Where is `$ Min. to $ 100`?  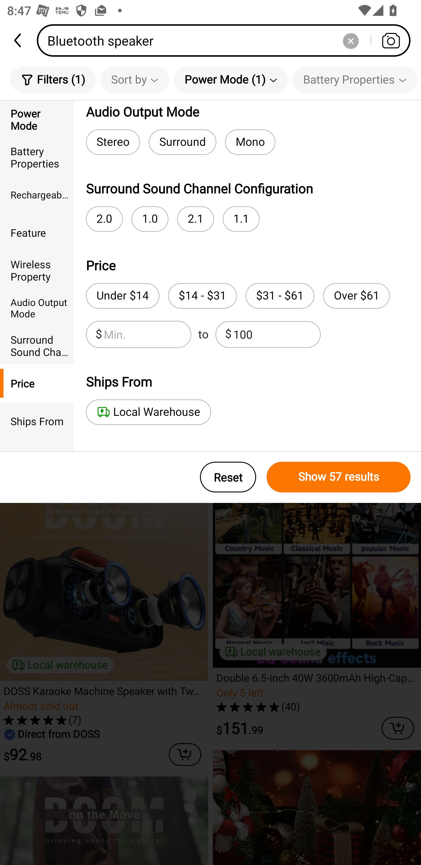 $ Min. to $ 100 is located at coordinates (203, 334).